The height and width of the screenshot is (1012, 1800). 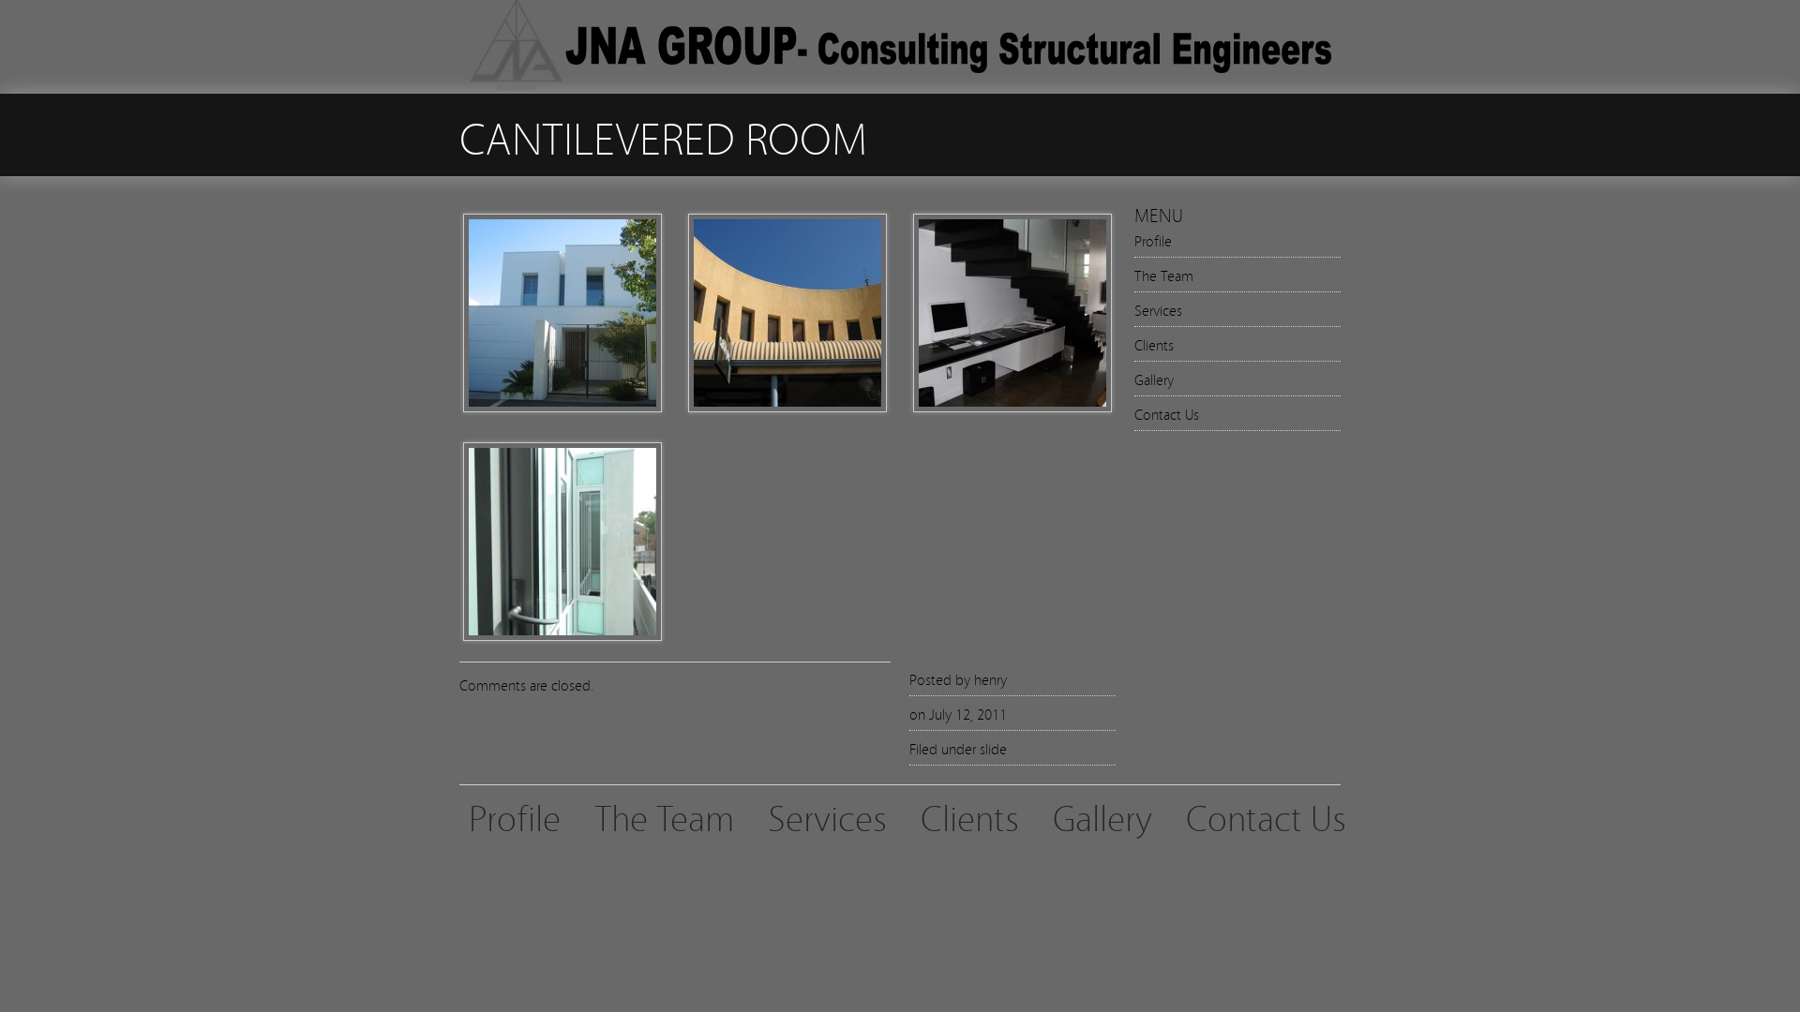 I want to click on Profile, so click(x=515, y=816).